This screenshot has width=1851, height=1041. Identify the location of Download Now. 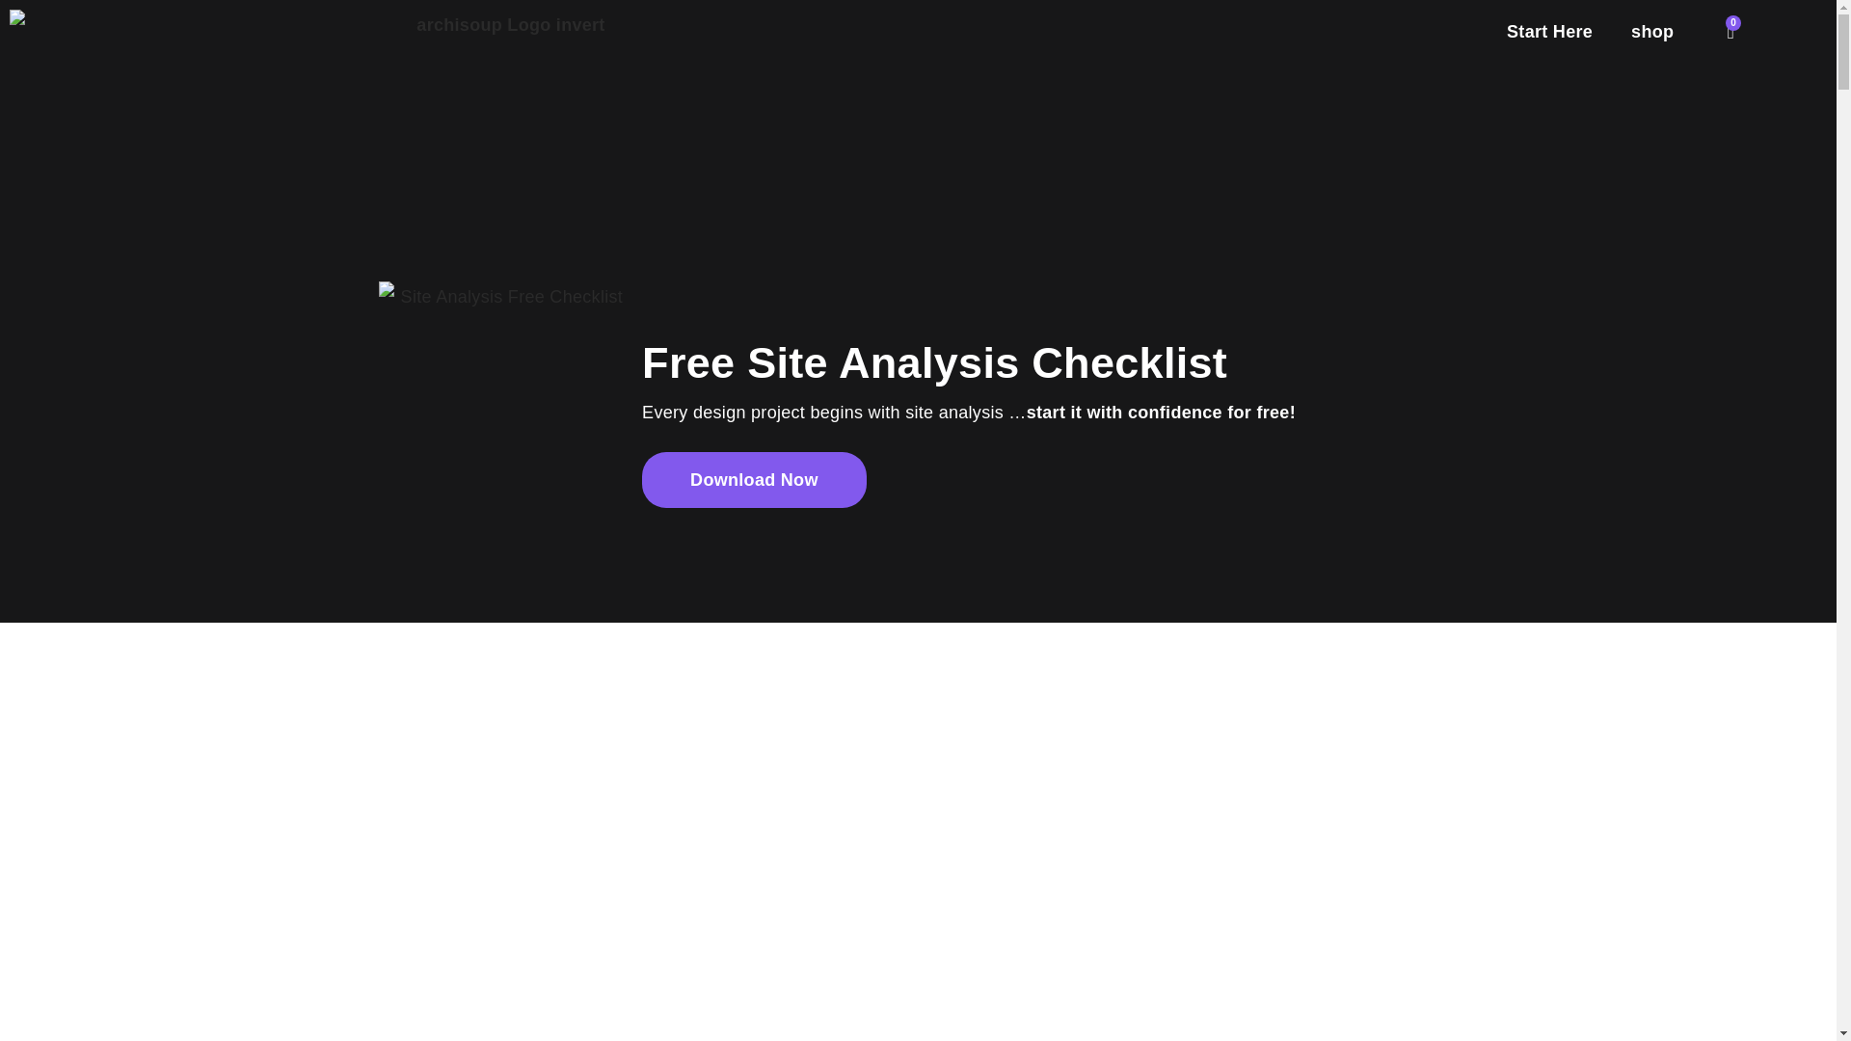
(754, 480).